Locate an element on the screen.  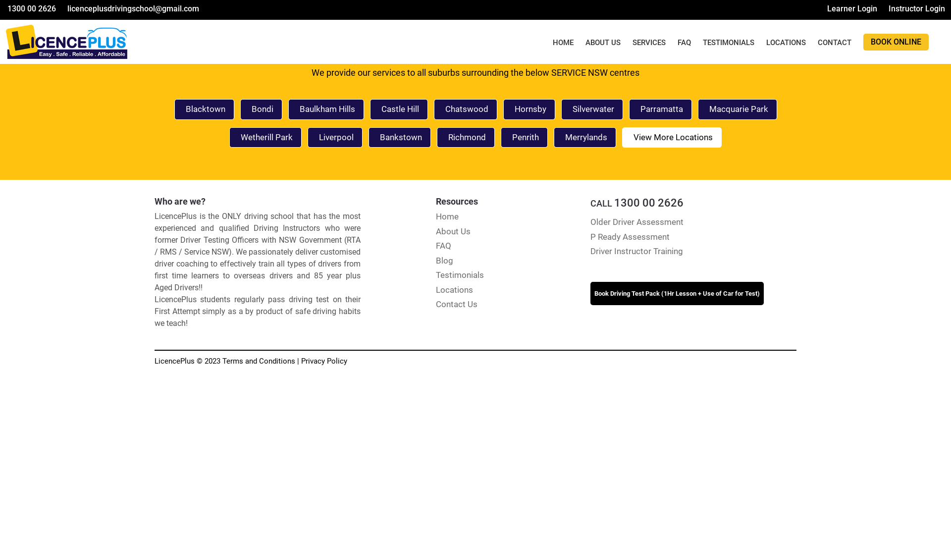
About Us is located at coordinates (453, 231).